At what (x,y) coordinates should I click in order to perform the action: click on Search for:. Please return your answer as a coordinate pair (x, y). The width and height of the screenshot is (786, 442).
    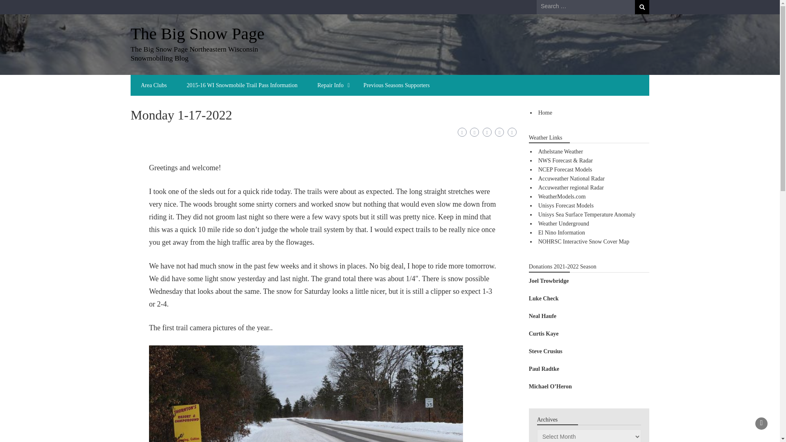
    Looking at the image, I should click on (586, 7).